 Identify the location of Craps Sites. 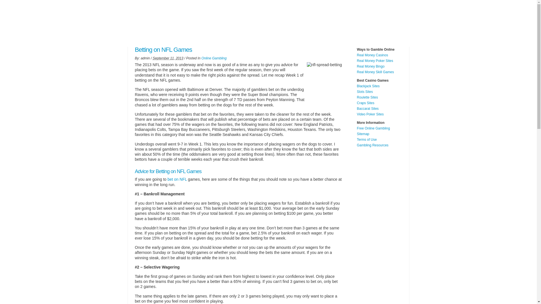
(365, 103).